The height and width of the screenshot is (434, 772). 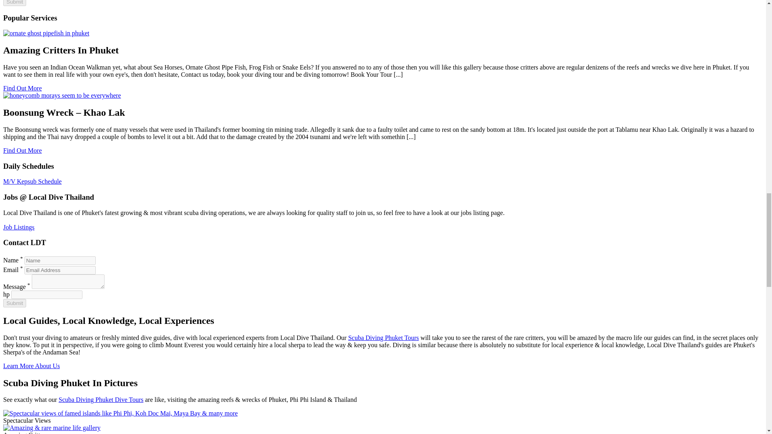 What do you see at coordinates (32, 181) in the screenshot?
I see `Scuba Diving Tour Schedule for Phuket` at bounding box center [32, 181].